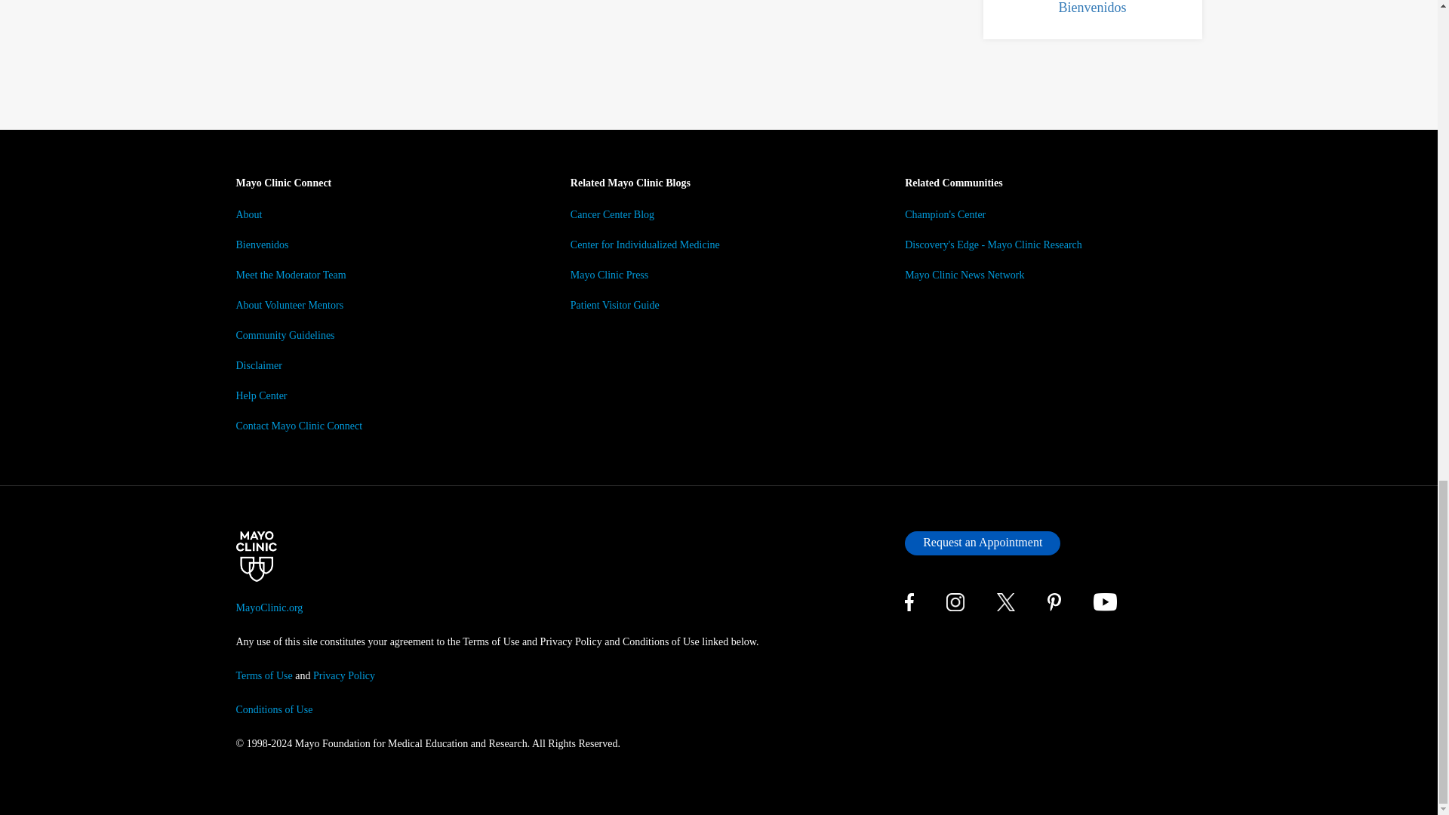  What do you see at coordinates (290, 275) in the screenshot?
I see `Meet the Moderator Team` at bounding box center [290, 275].